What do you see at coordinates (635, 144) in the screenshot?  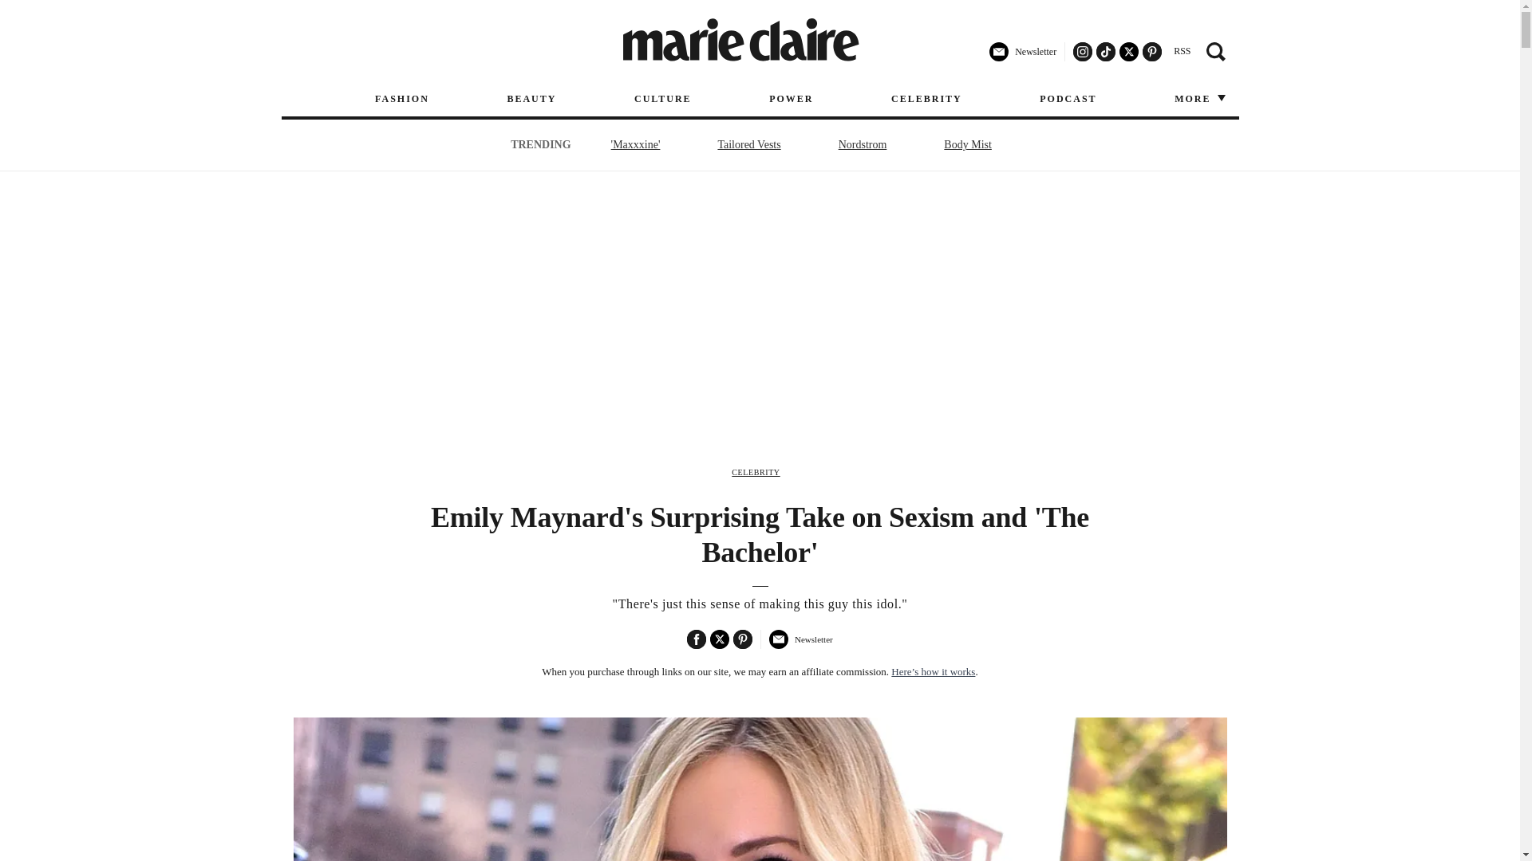 I see `'Maxxxine'` at bounding box center [635, 144].